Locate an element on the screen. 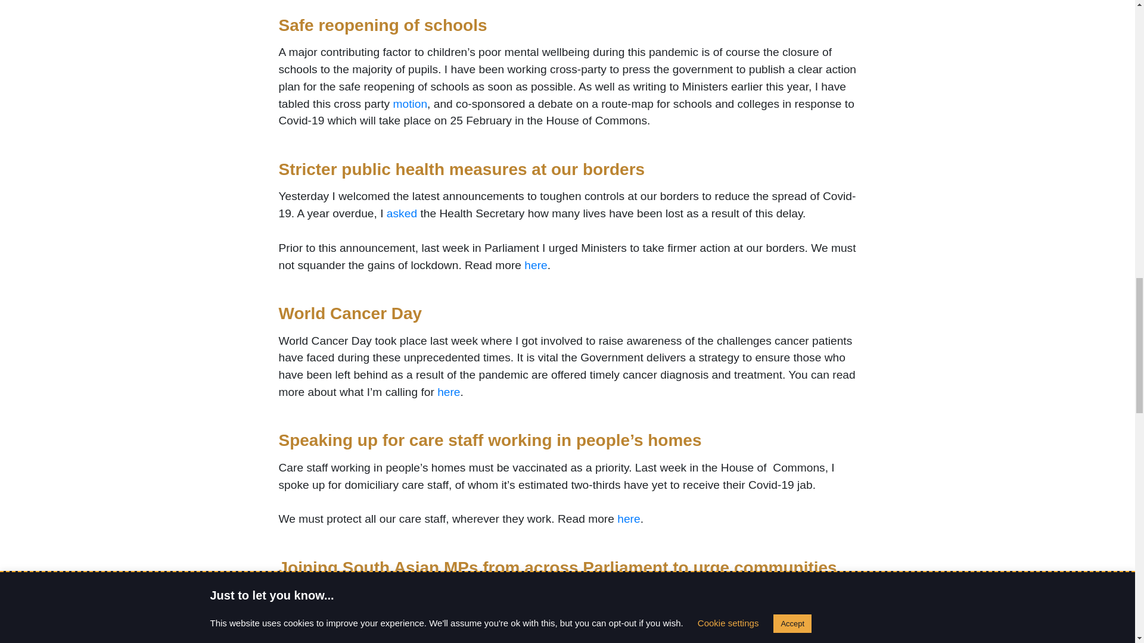 This screenshot has height=643, width=1144. here is located at coordinates (628, 519).